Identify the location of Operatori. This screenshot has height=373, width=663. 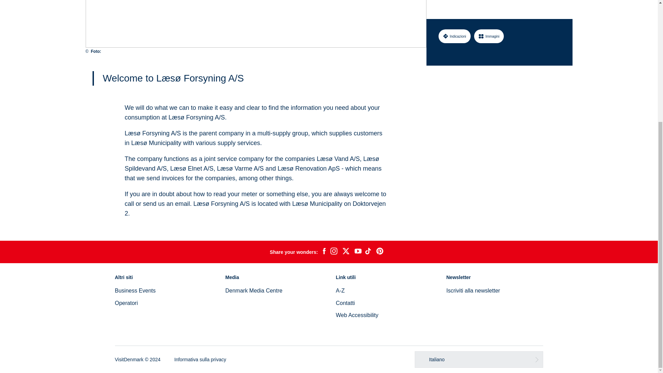
(126, 303).